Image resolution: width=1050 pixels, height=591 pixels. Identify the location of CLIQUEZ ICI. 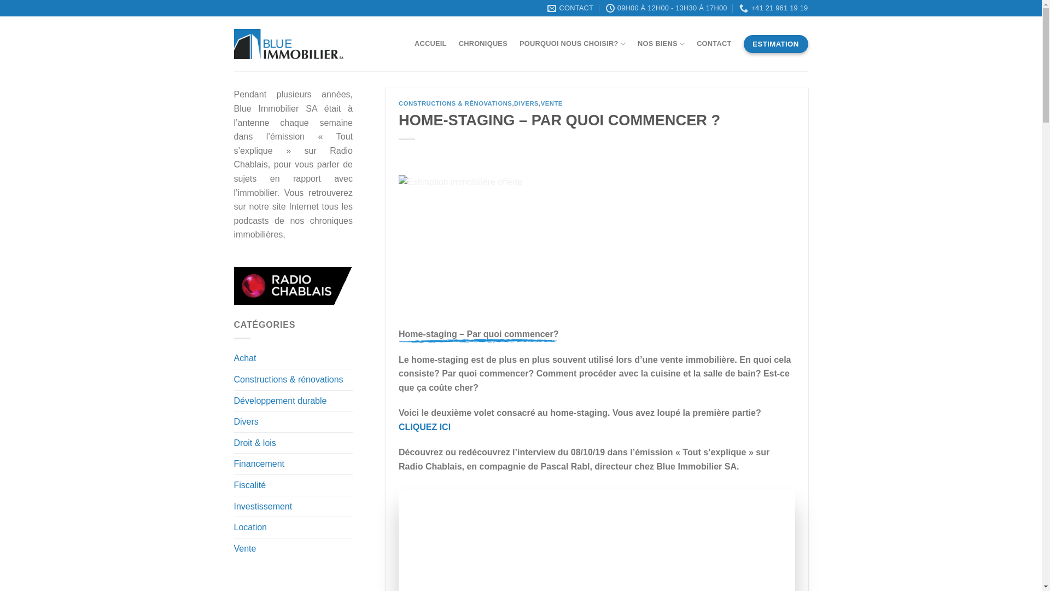
(424, 427).